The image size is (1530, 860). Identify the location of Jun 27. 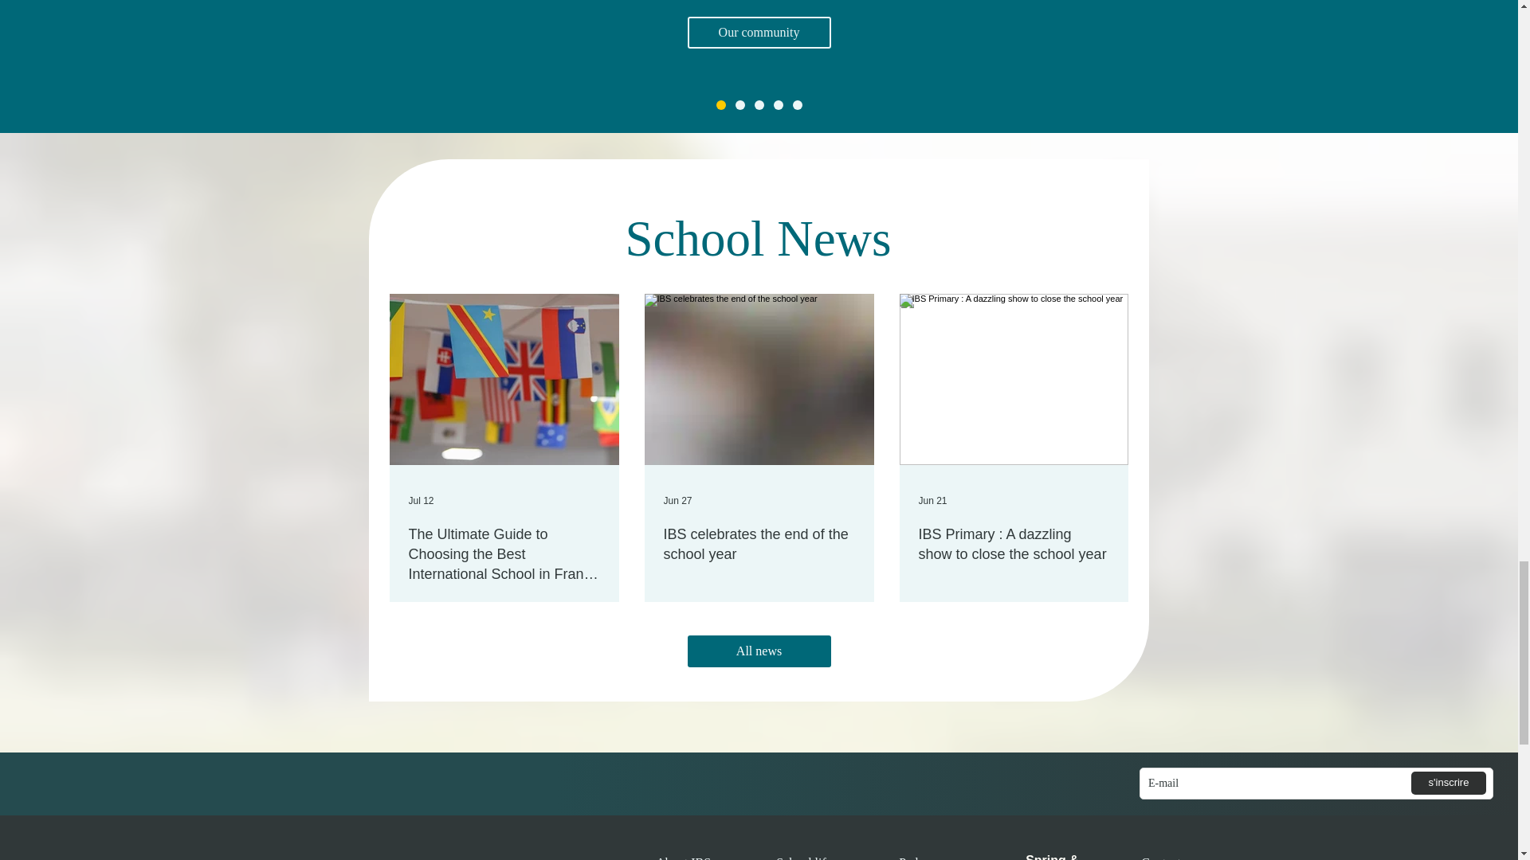
(677, 501).